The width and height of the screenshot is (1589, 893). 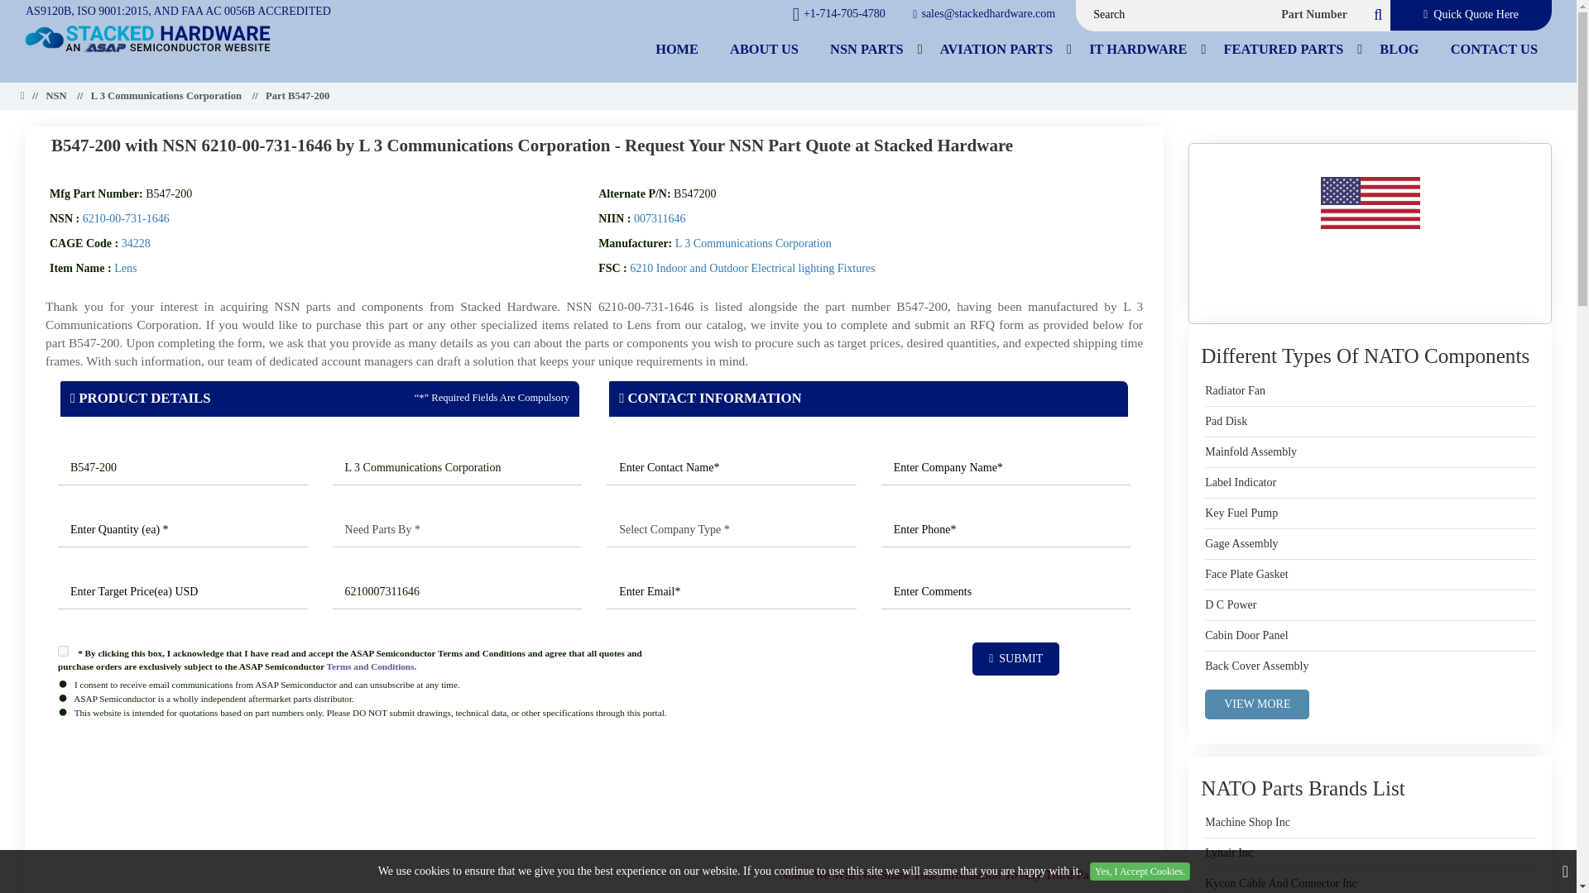 I want to click on L 3 Communications Corporation, so click(x=457, y=468).